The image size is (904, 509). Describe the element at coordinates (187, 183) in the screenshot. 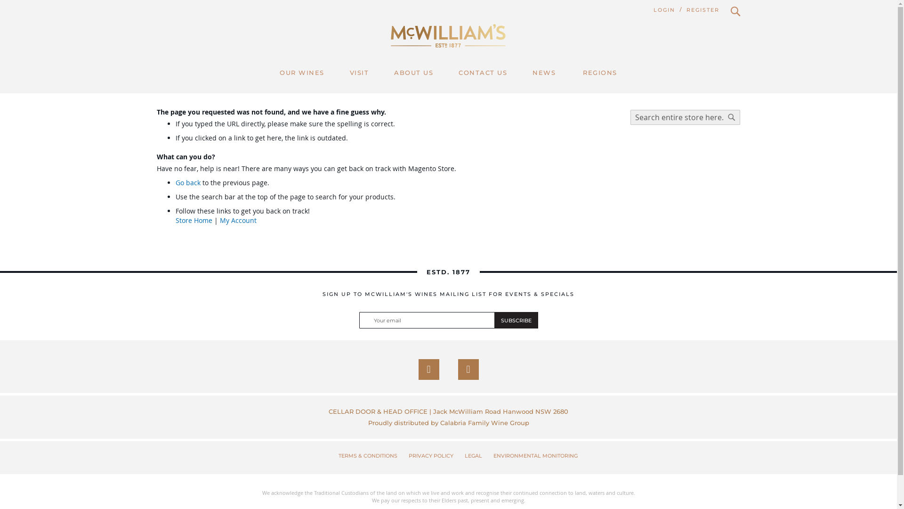

I see `Go back` at that location.